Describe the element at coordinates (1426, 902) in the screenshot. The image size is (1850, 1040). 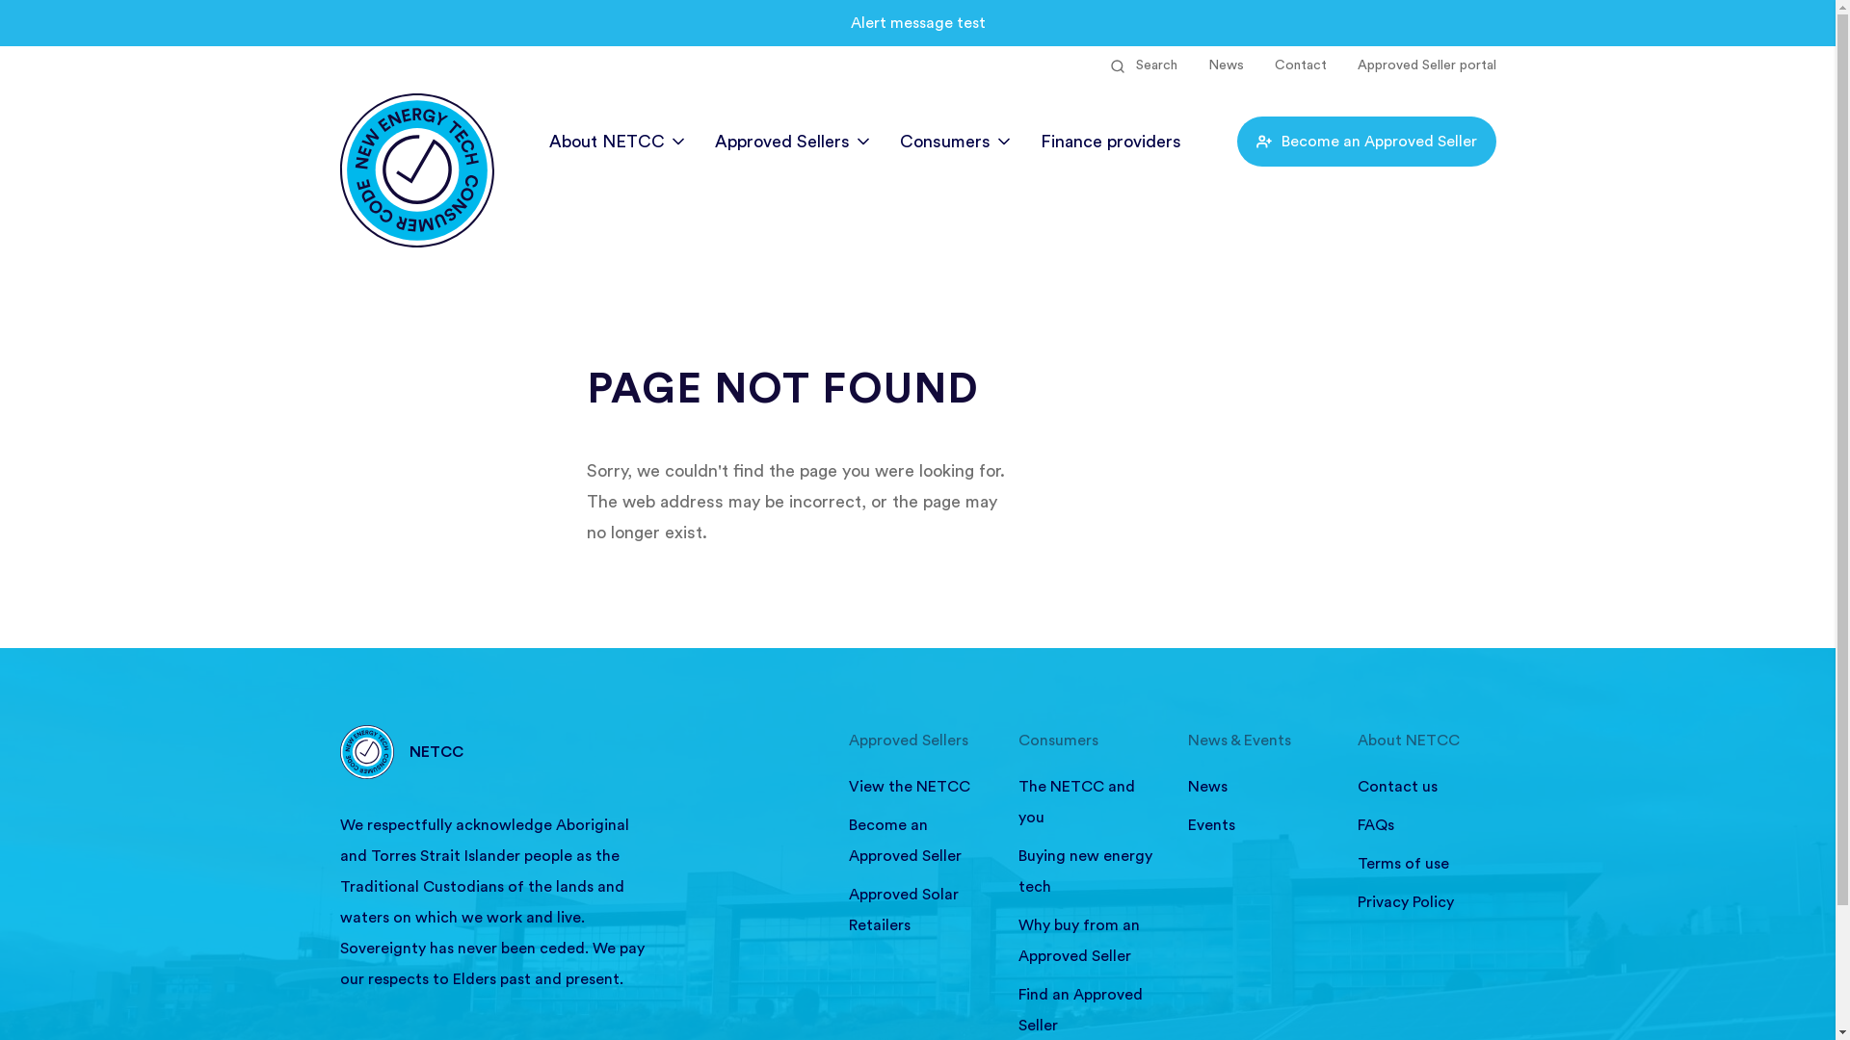
I see `Privacy Policy` at that location.